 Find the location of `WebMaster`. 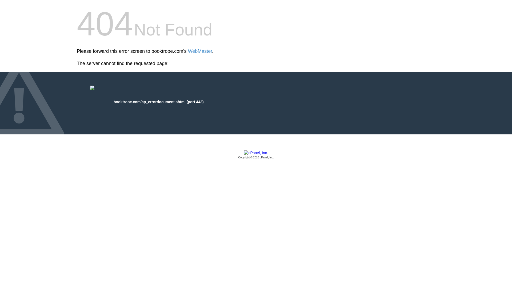

WebMaster is located at coordinates (200, 51).